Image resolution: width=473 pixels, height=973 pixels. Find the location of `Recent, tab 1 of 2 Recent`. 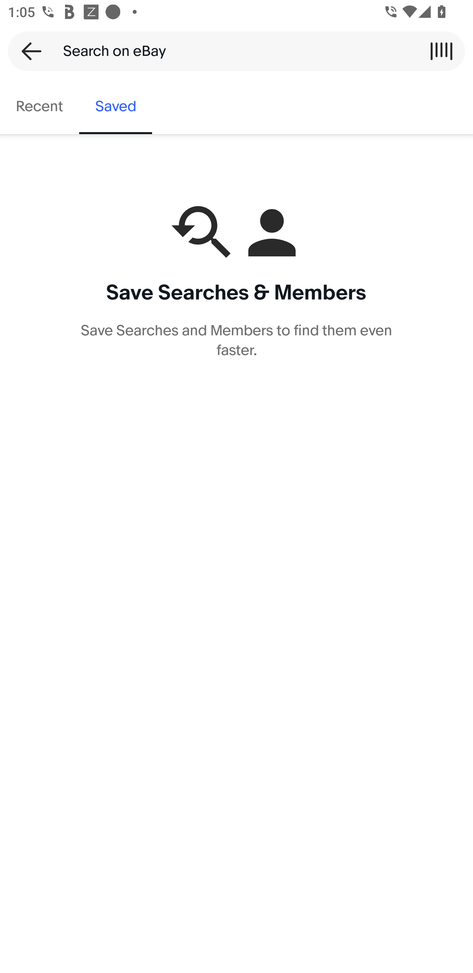

Recent, tab 1 of 2 Recent is located at coordinates (39, 107).